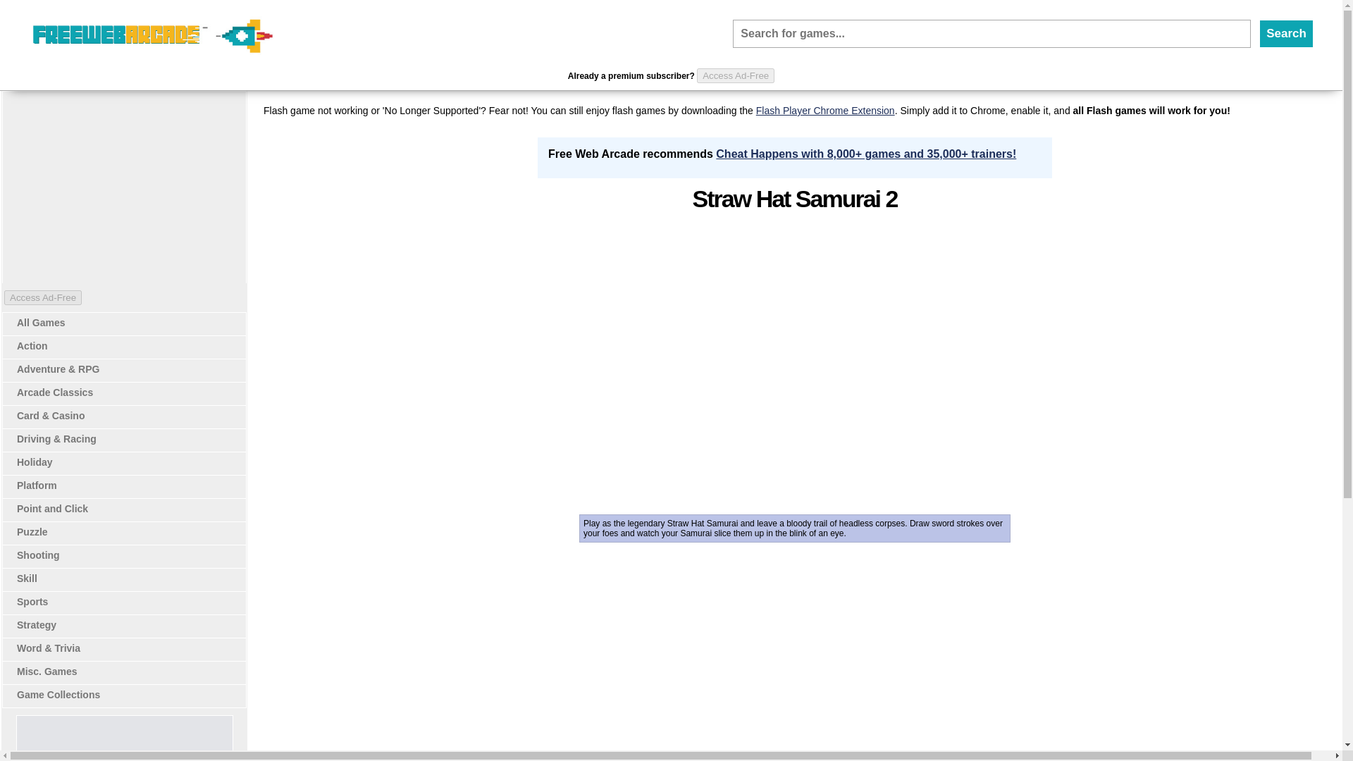 The image size is (1353, 761). Describe the element at coordinates (42, 297) in the screenshot. I see `Access Ad-Free` at that location.